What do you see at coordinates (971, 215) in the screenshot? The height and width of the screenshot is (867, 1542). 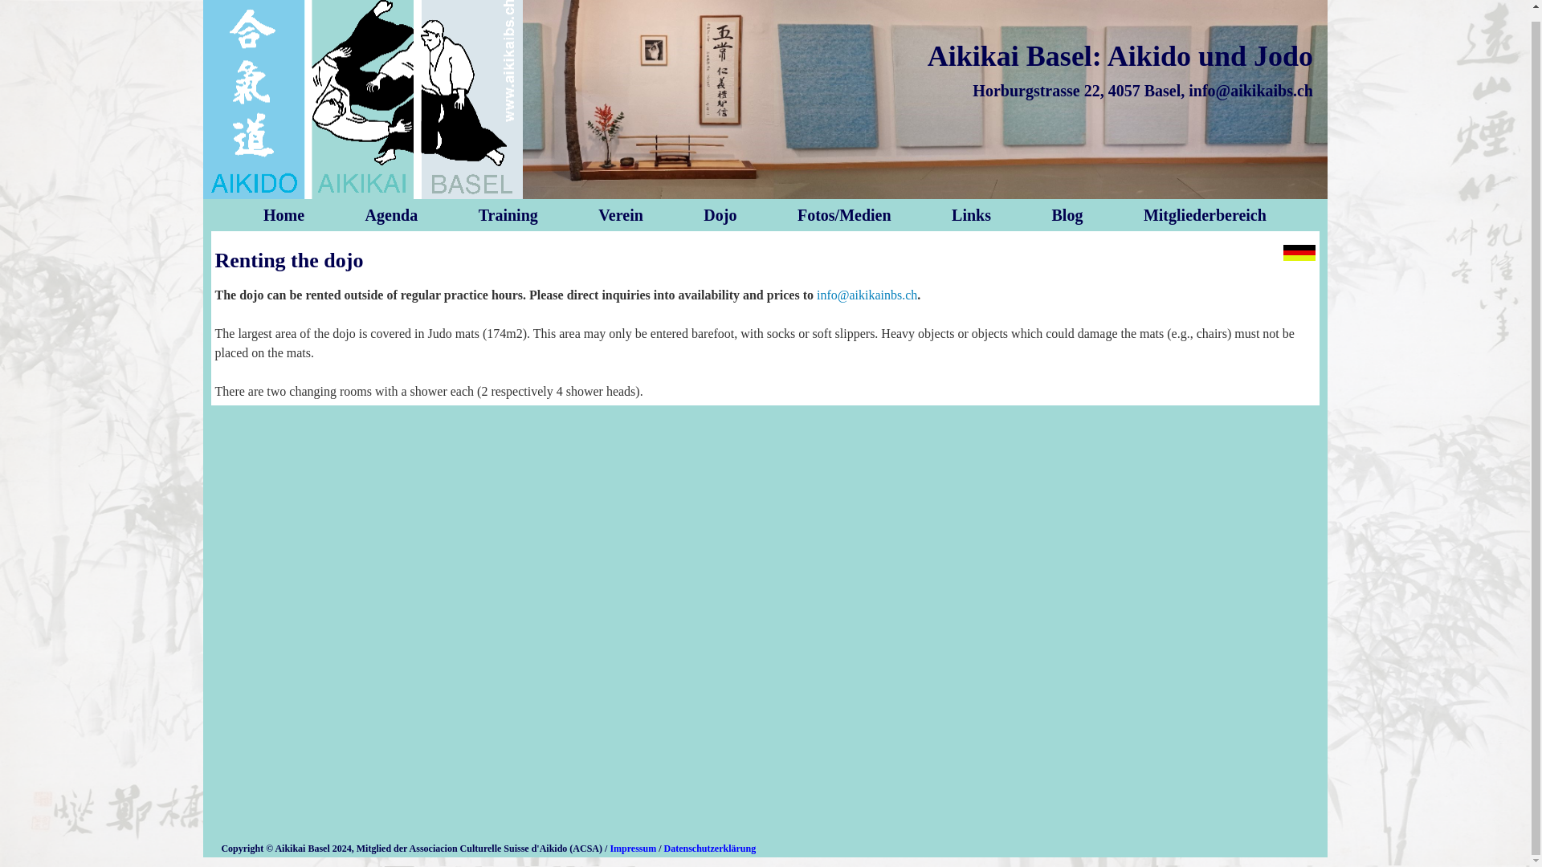 I see `Links` at bounding box center [971, 215].